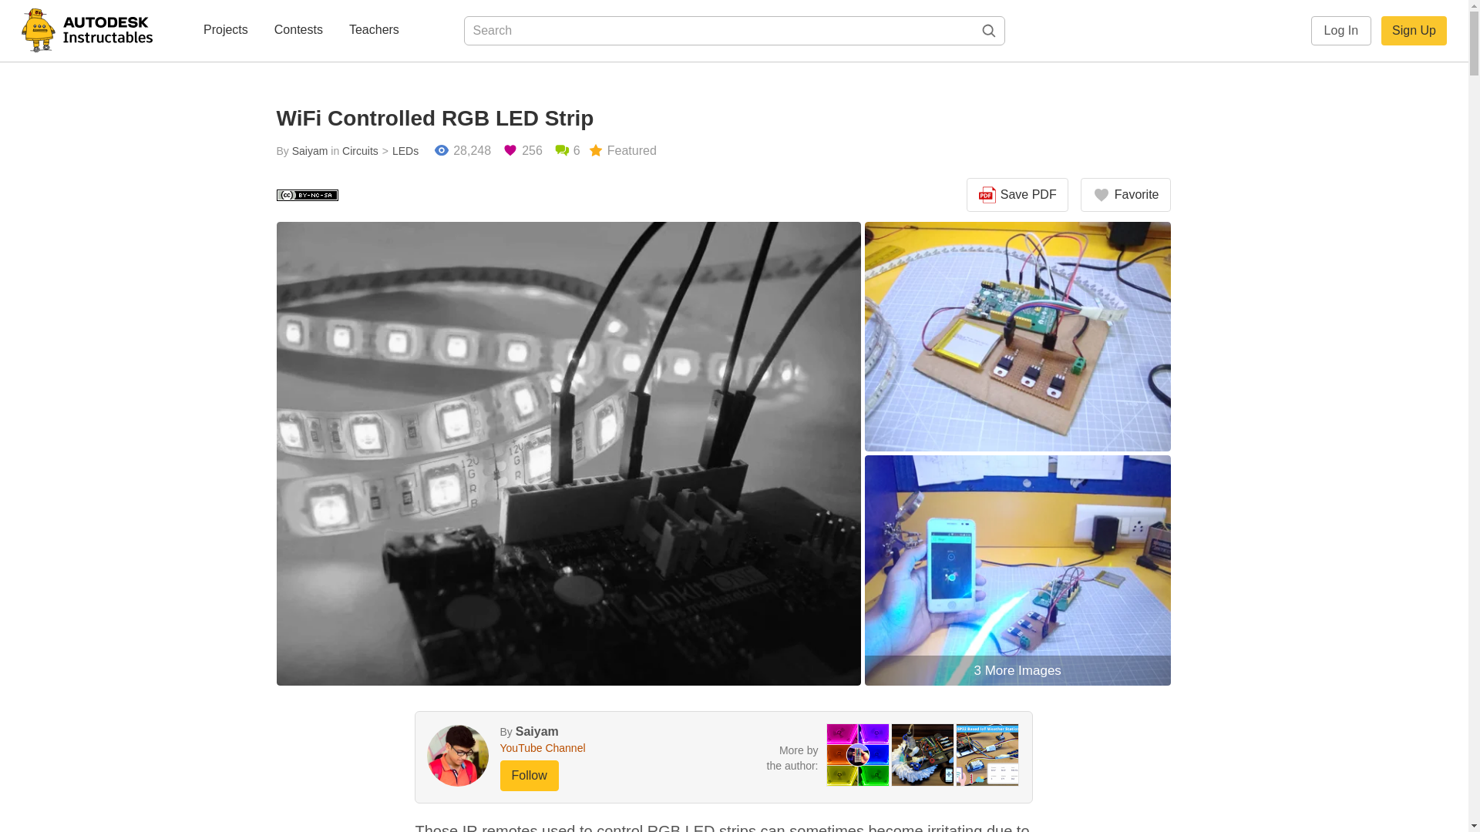 This screenshot has height=832, width=1480. Describe the element at coordinates (567, 151) in the screenshot. I see `6` at that location.